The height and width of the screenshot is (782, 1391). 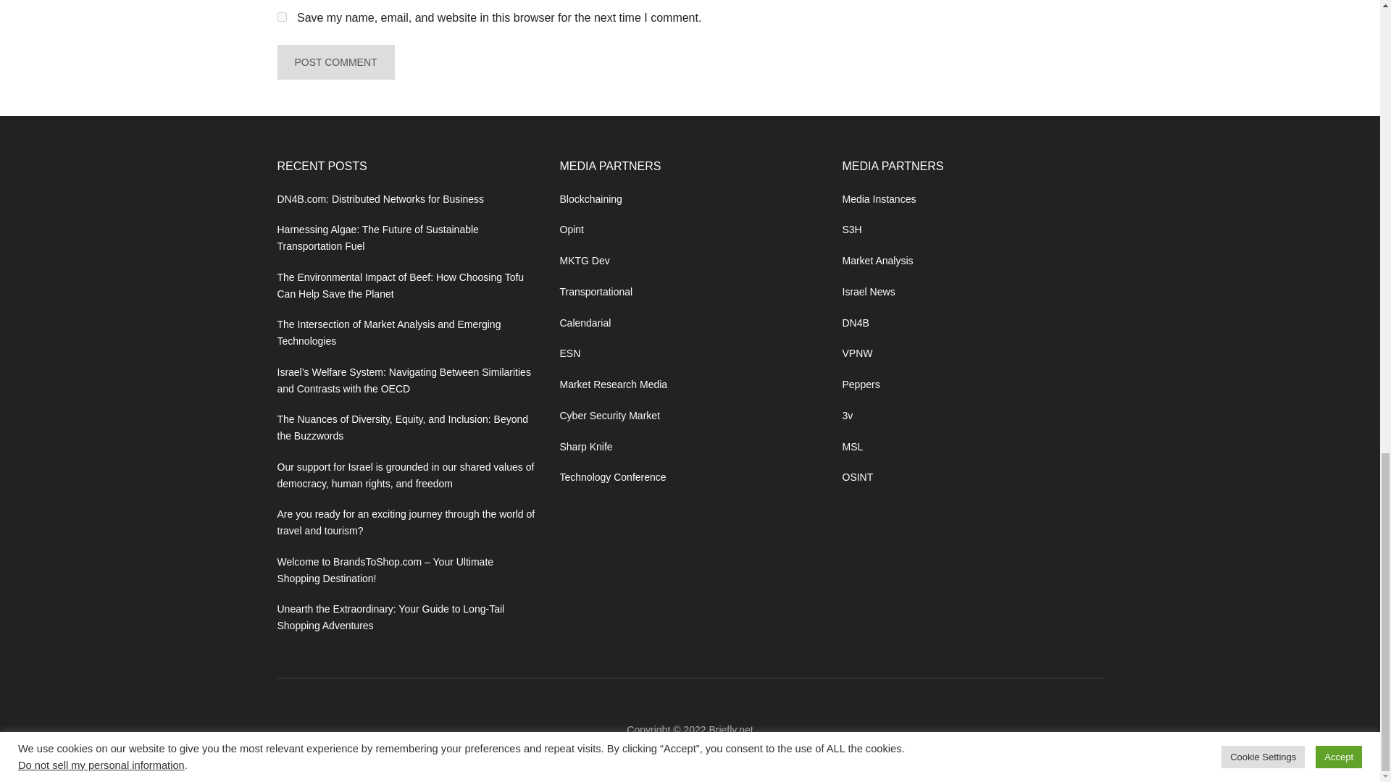 What do you see at coordinates (584, 261) in the screenshot?
I see `MKTG Dev` at bounding box center [584, 261].